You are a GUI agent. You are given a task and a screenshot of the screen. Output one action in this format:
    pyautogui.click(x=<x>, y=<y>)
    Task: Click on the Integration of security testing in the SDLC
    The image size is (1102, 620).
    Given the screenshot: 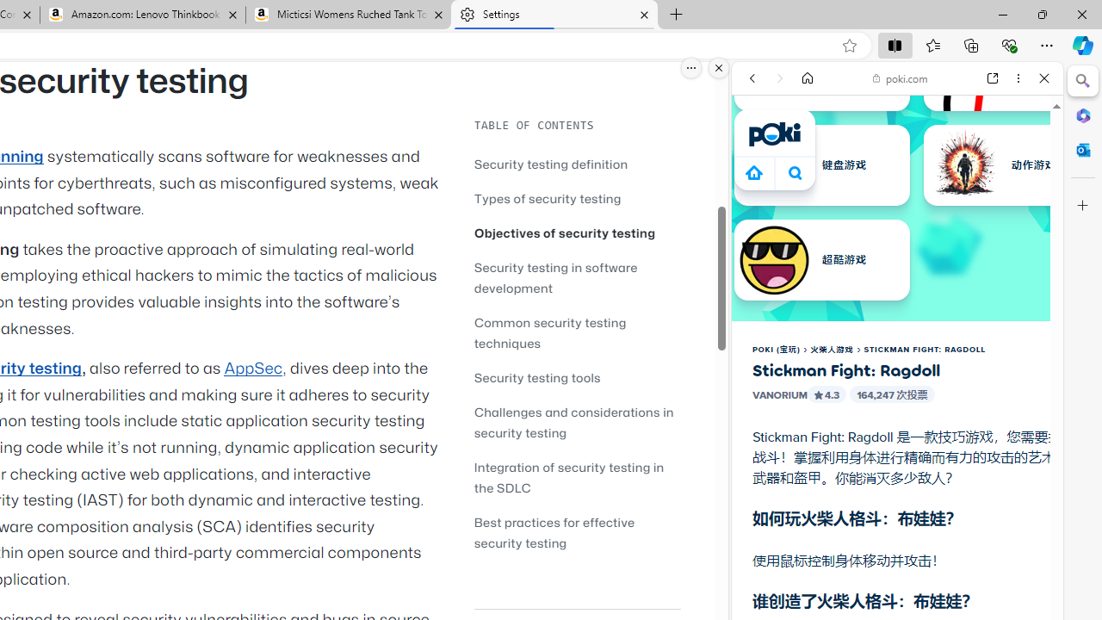 What is the action you would take?
    pyautogui.click(x=568, y=477)
    